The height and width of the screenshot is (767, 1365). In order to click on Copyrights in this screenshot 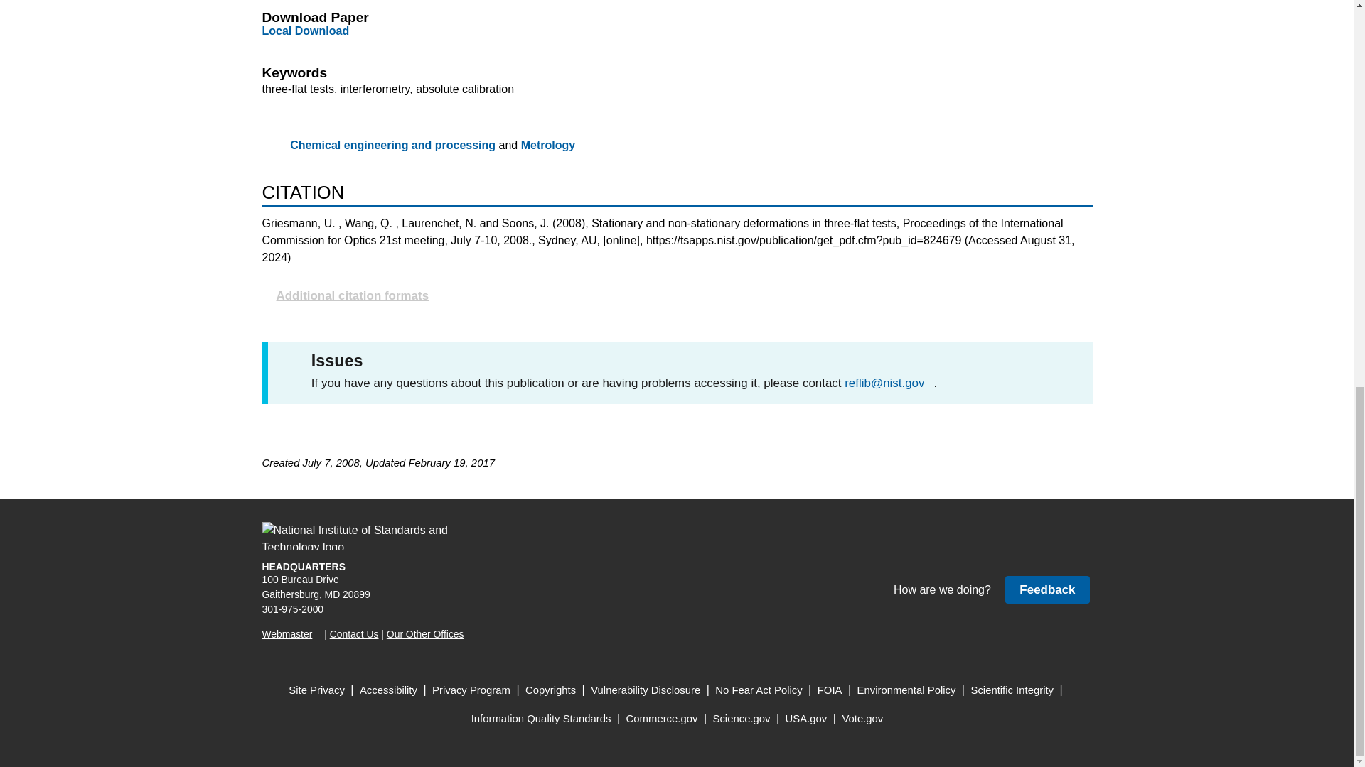, I will do `click(550, 690)`.